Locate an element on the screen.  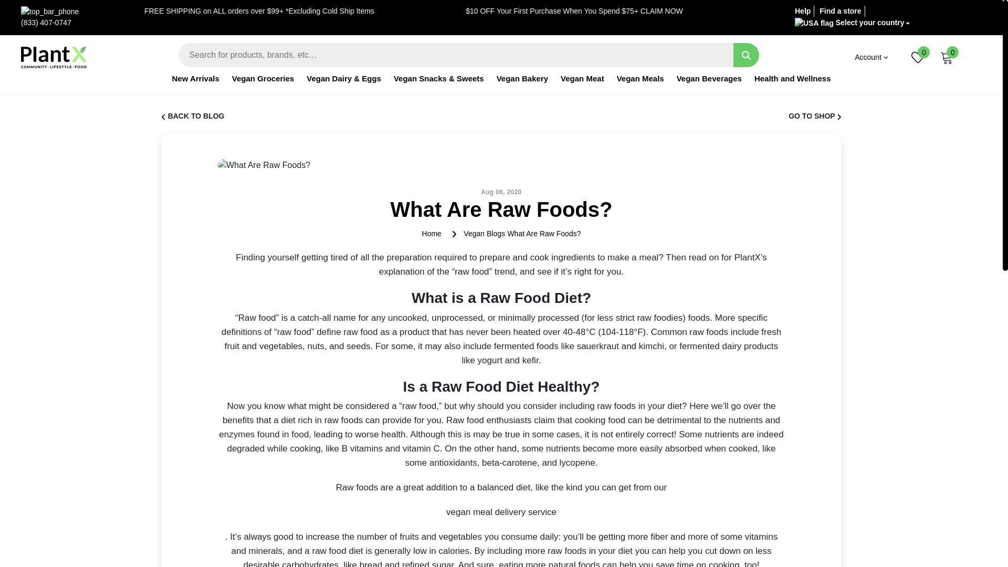
0 is located at coordinates (918, 57).